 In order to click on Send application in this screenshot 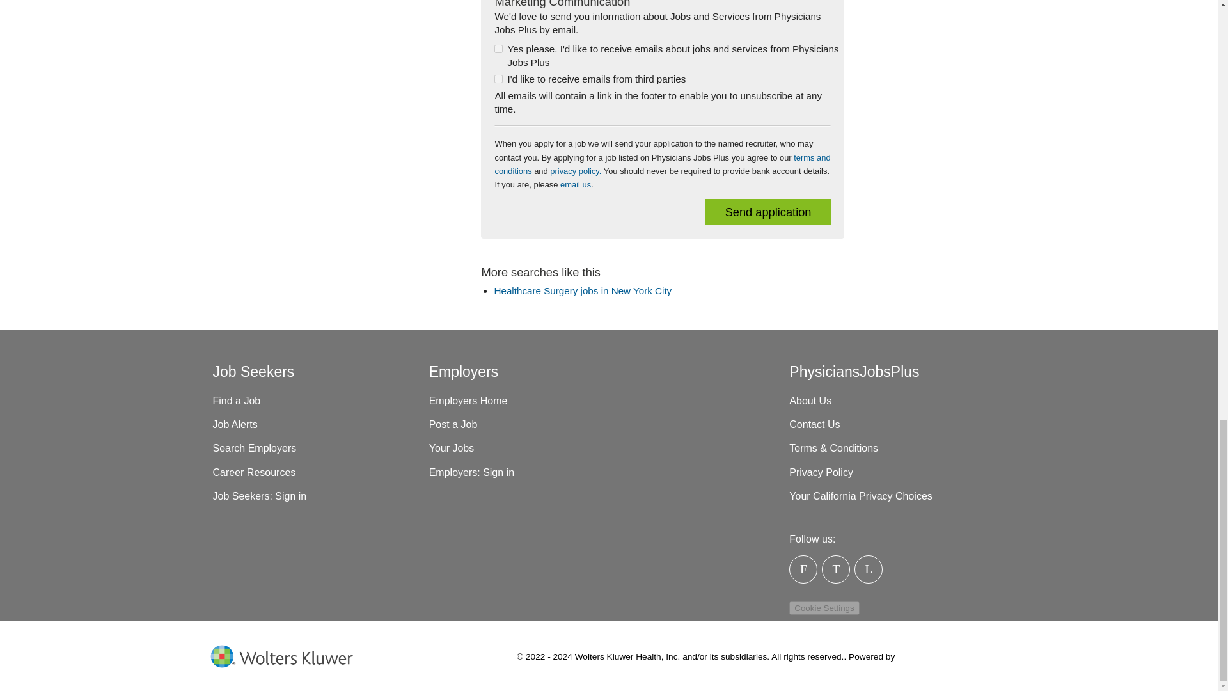, I will do `click(767, 212)`.